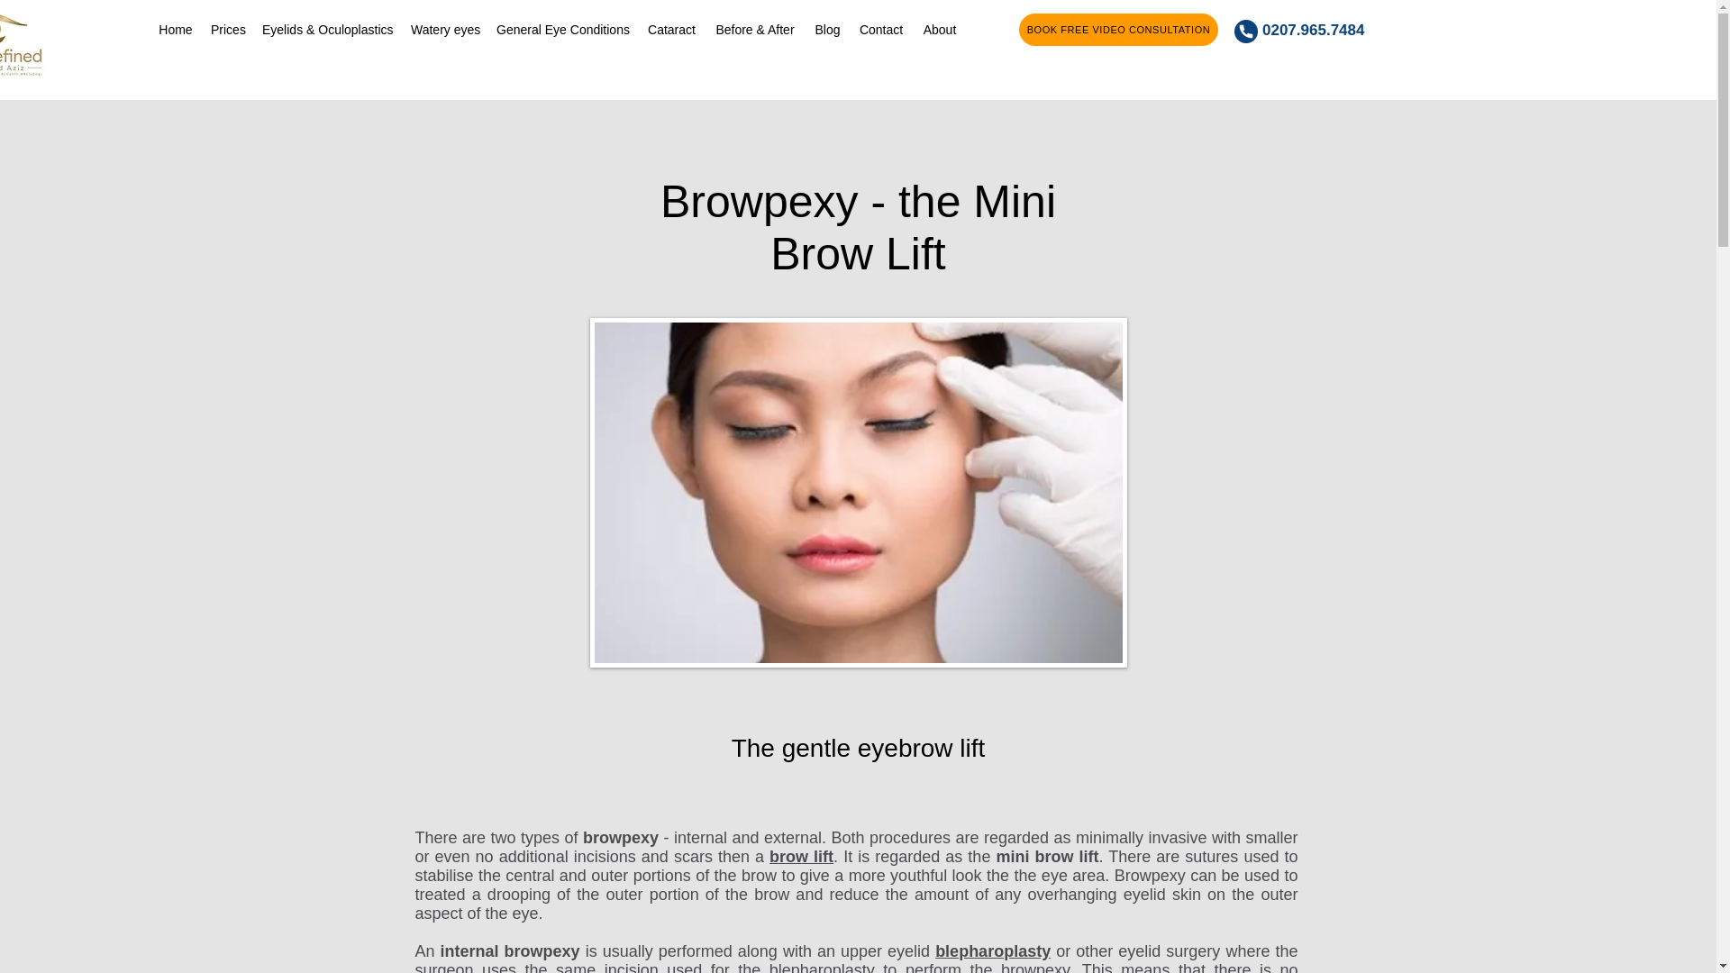  Describe the element at coordinates (670, 29) in the screenshot. I see `Cataract` at that location.